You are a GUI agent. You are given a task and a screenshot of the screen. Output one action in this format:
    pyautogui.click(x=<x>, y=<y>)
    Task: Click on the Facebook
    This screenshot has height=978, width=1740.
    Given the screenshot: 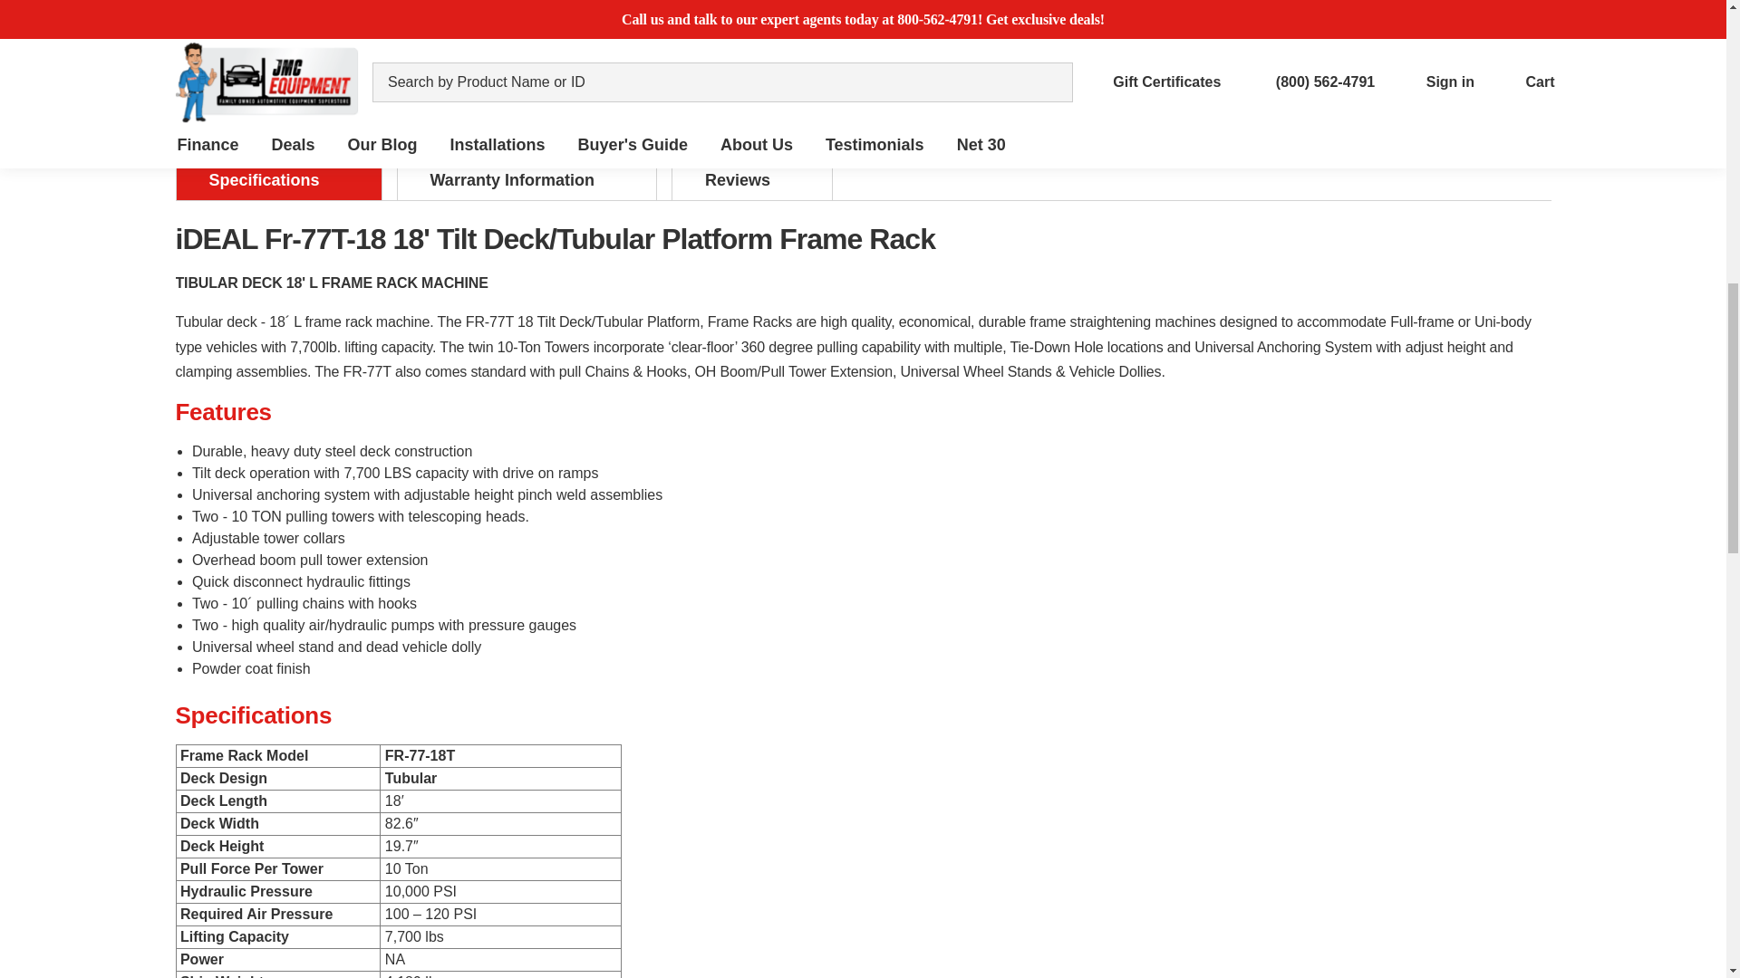 What is the action you would take?
    pyautogui.click(x=1048, y=101)
    